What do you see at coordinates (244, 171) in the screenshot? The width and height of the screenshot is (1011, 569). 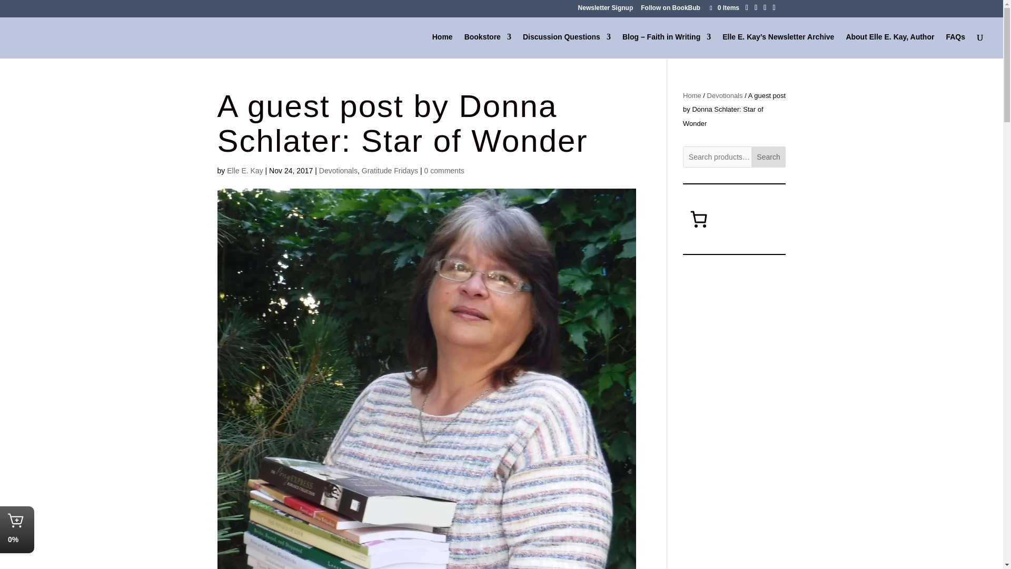 I see `Posts by Elle E. Kay` at bounding box center [244, 171].